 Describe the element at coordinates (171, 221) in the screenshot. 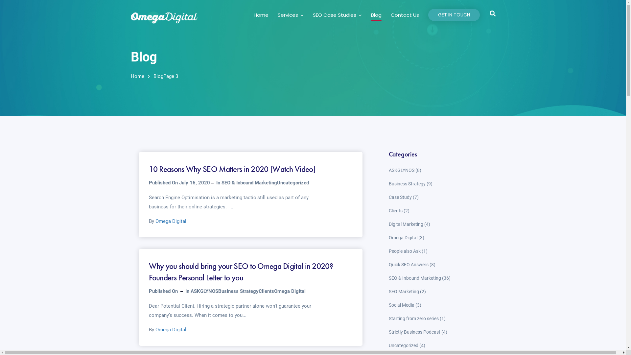

I see `Omega Digital` at that location.